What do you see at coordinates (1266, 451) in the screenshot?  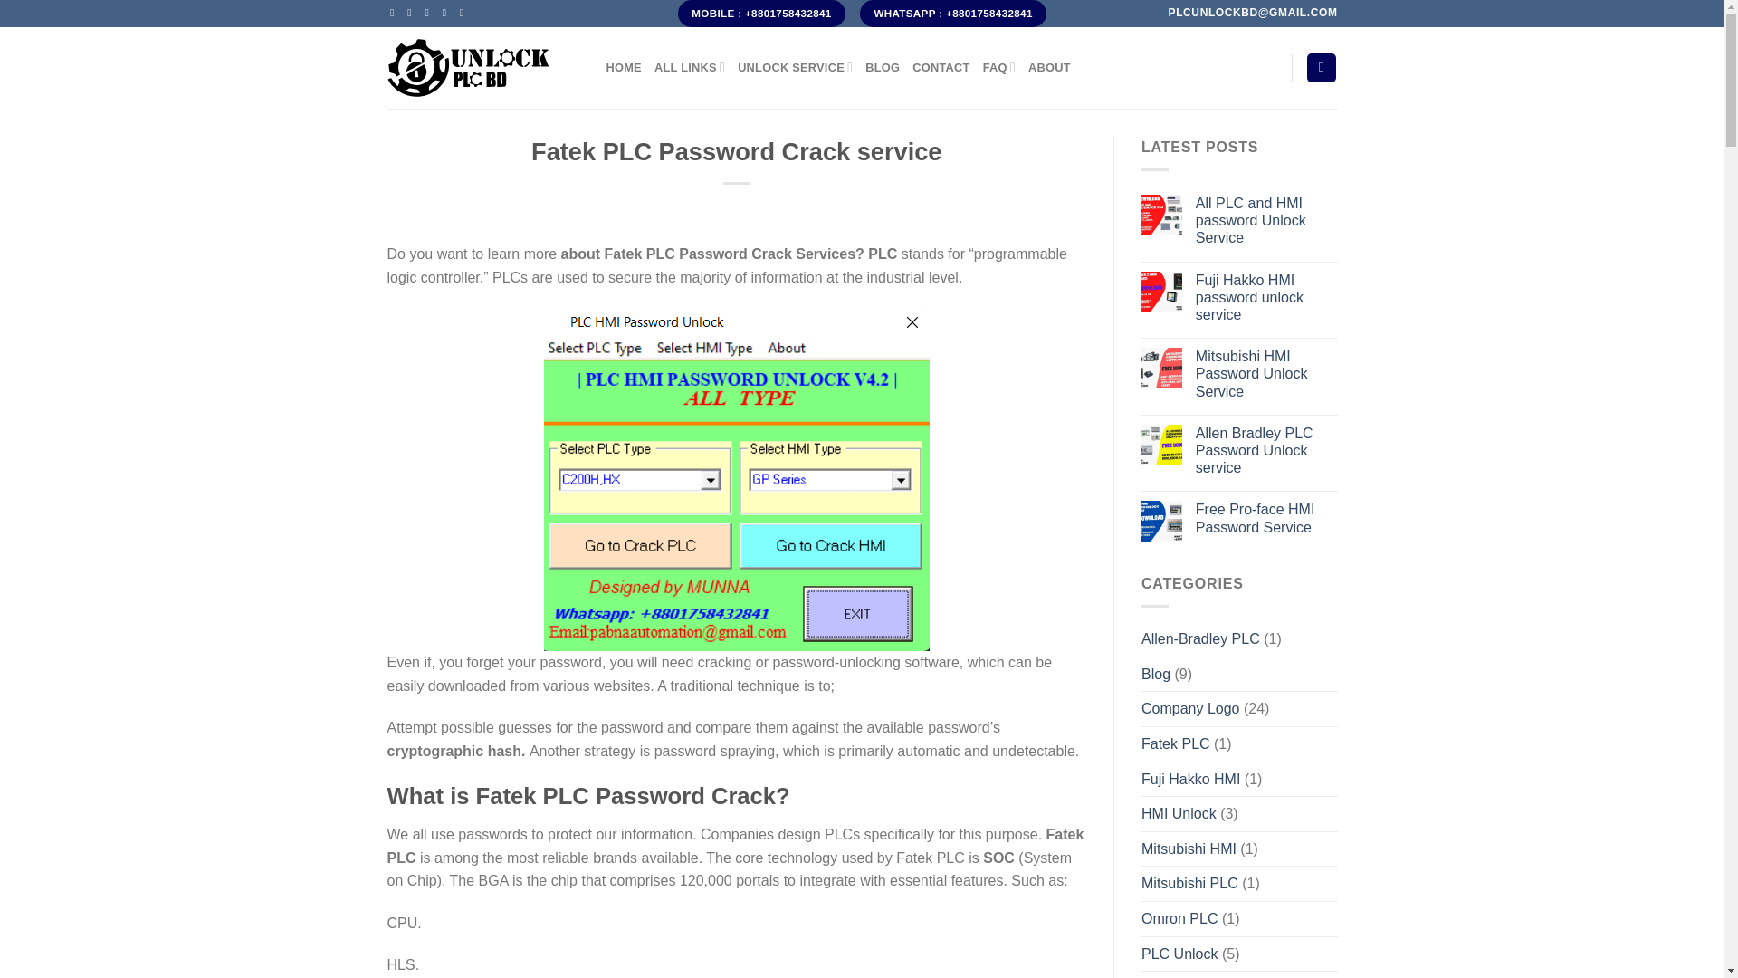 I see `Allen Bradley PLC Password Unlock service` at bounding box center [1266, 451].